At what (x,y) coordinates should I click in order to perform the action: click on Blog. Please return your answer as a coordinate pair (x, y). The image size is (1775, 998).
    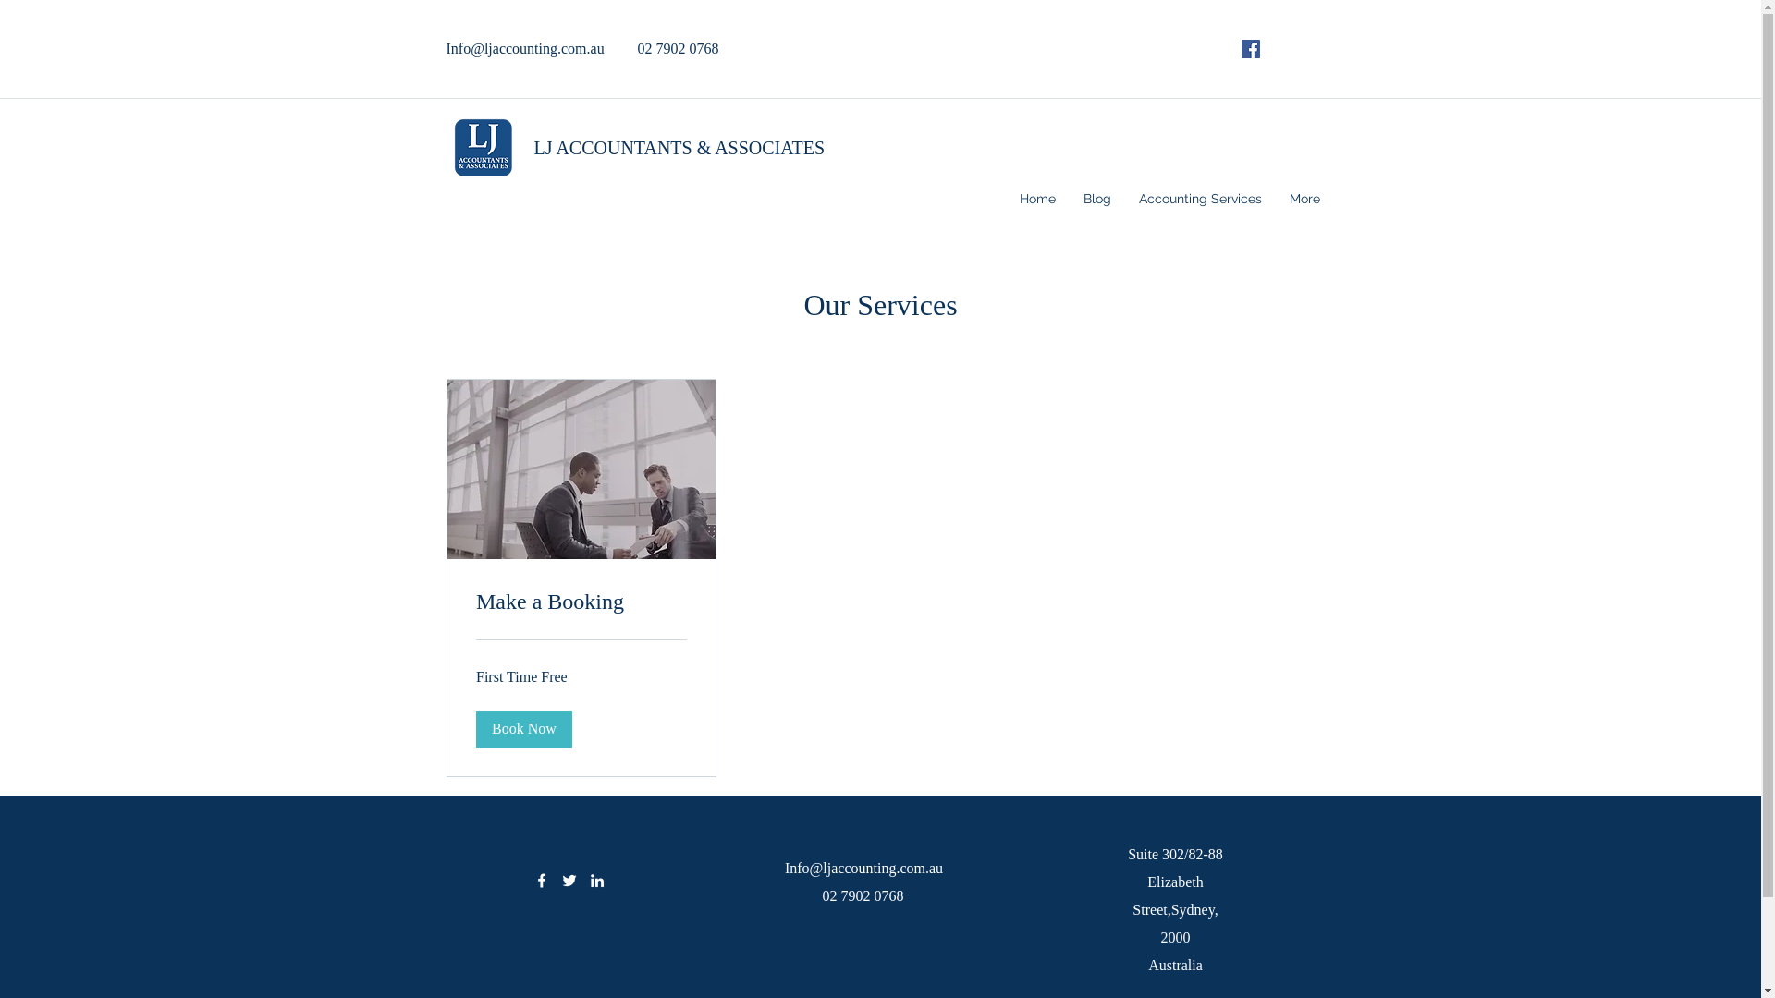
    Looking at the image, I should click on (1096, 199).